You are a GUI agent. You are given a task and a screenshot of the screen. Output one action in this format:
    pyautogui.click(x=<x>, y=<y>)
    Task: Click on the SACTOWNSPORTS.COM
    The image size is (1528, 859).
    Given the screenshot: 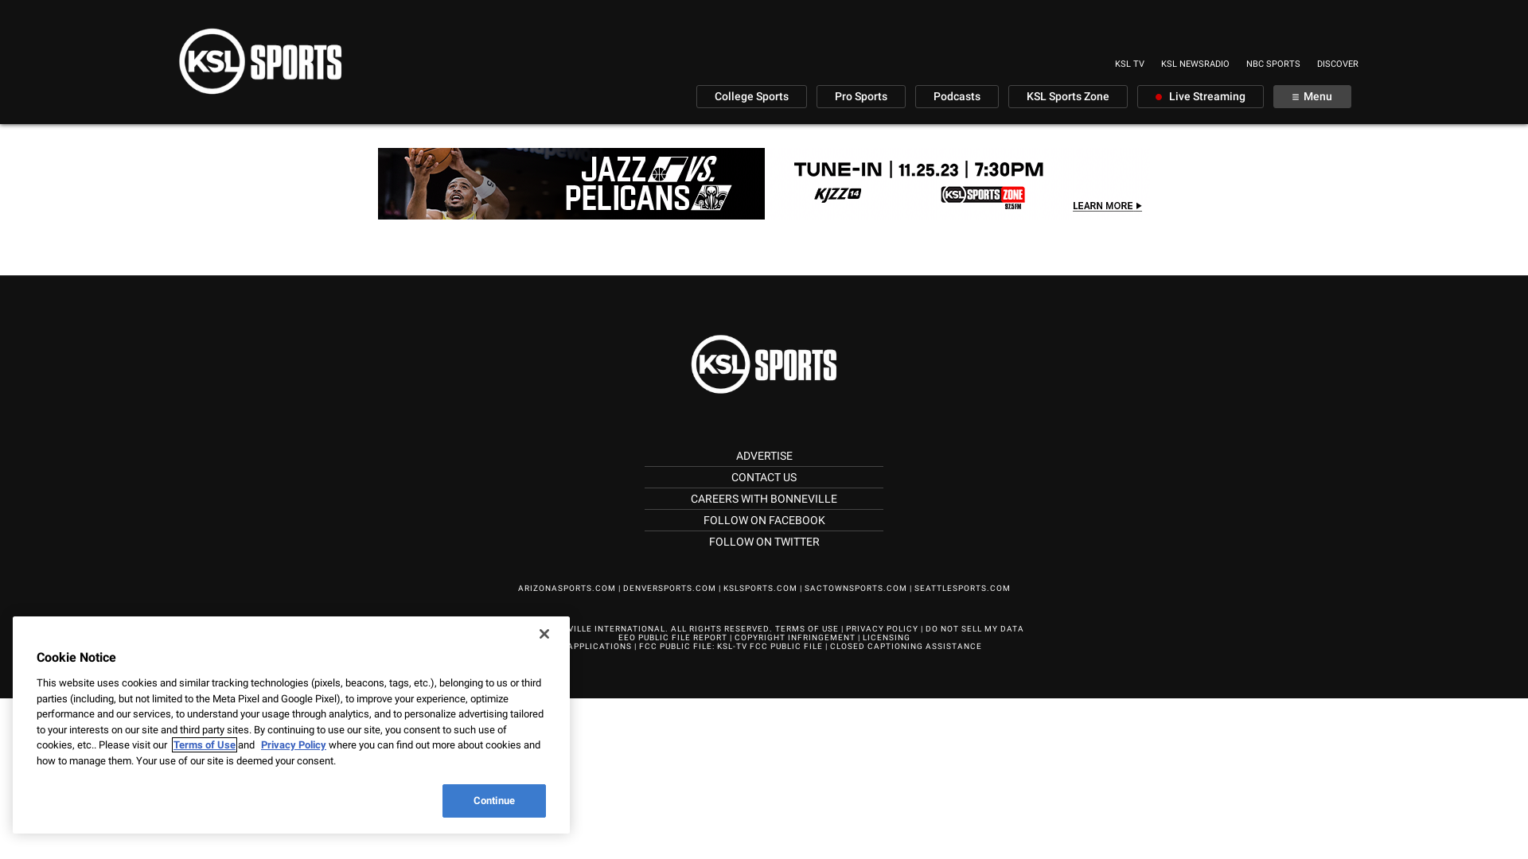 What is the action you would take?
    pyautogui.click(x=855, y=589)
    